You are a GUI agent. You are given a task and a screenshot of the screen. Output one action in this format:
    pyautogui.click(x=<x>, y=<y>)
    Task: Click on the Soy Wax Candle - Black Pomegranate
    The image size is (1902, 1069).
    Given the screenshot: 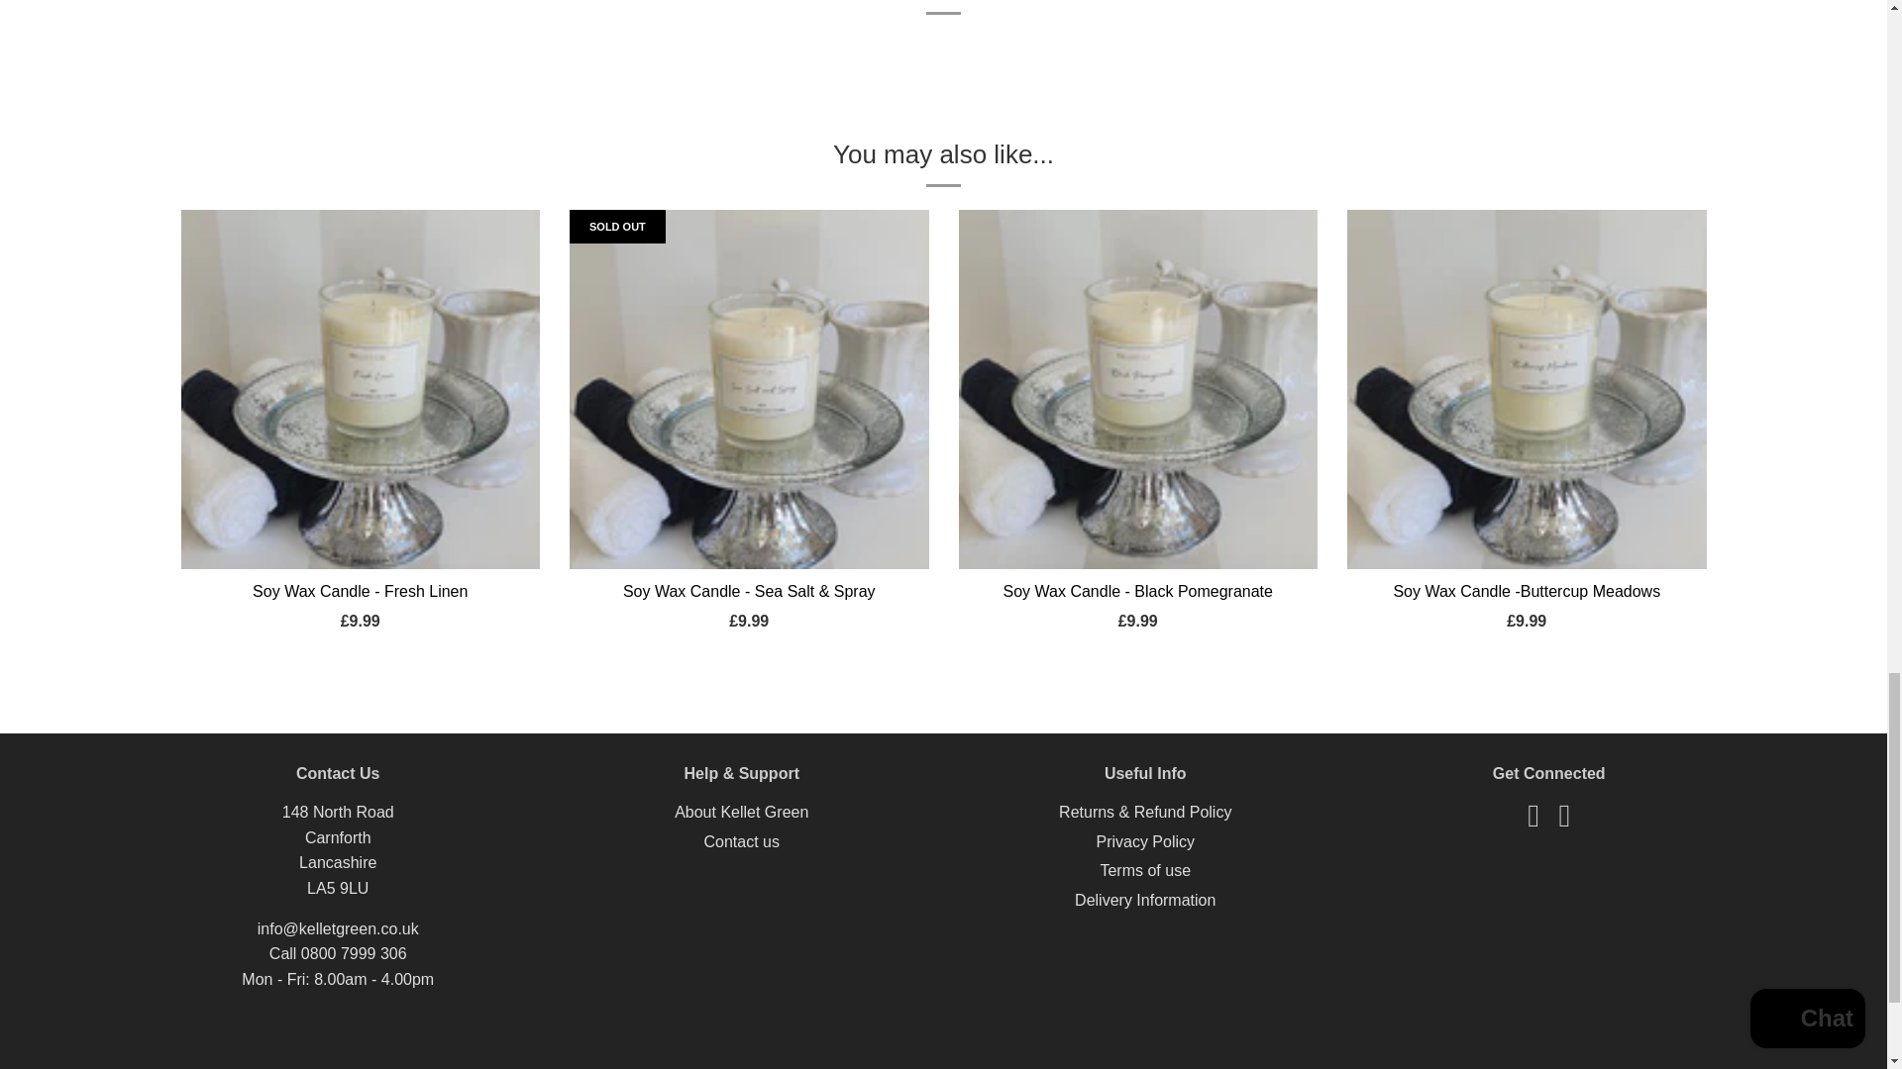 What is the action you would take?
    pyautogui.click(x=1137, y=388)
    